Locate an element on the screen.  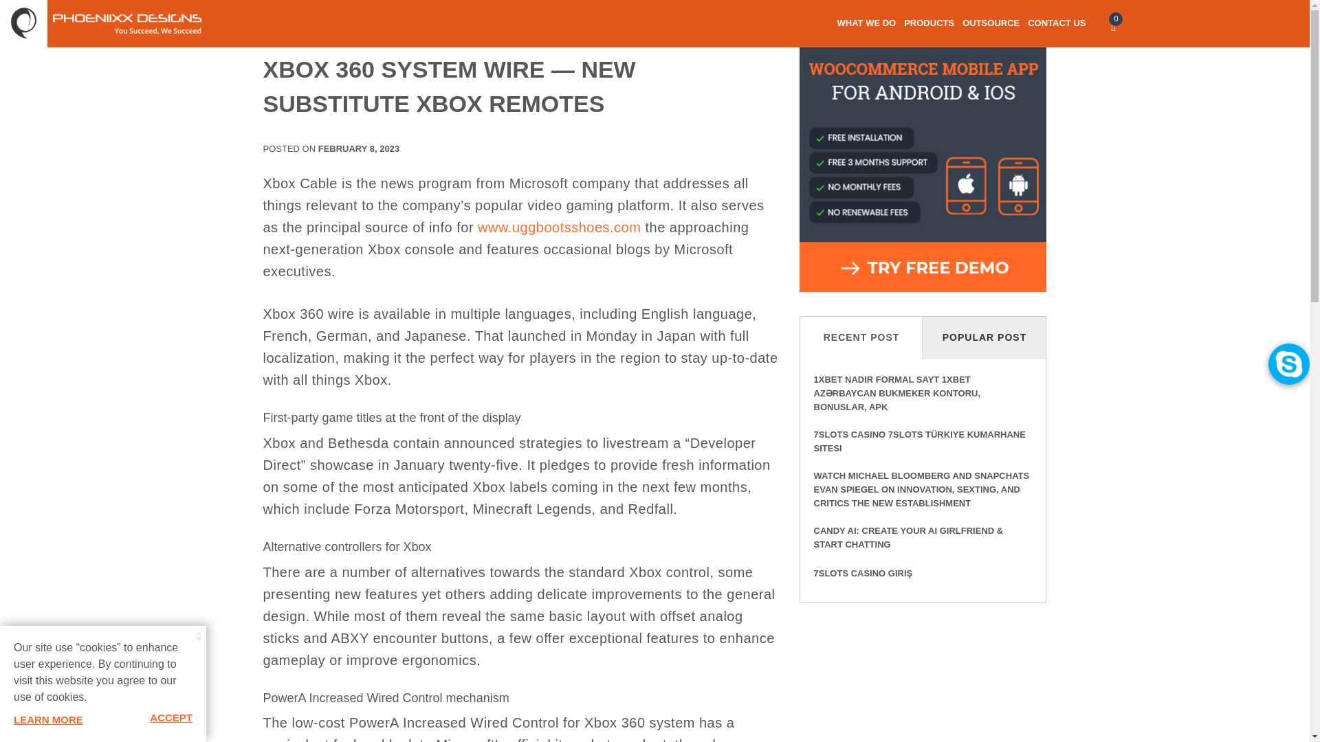
Phoeniixx is located at coordinates (23, 54).